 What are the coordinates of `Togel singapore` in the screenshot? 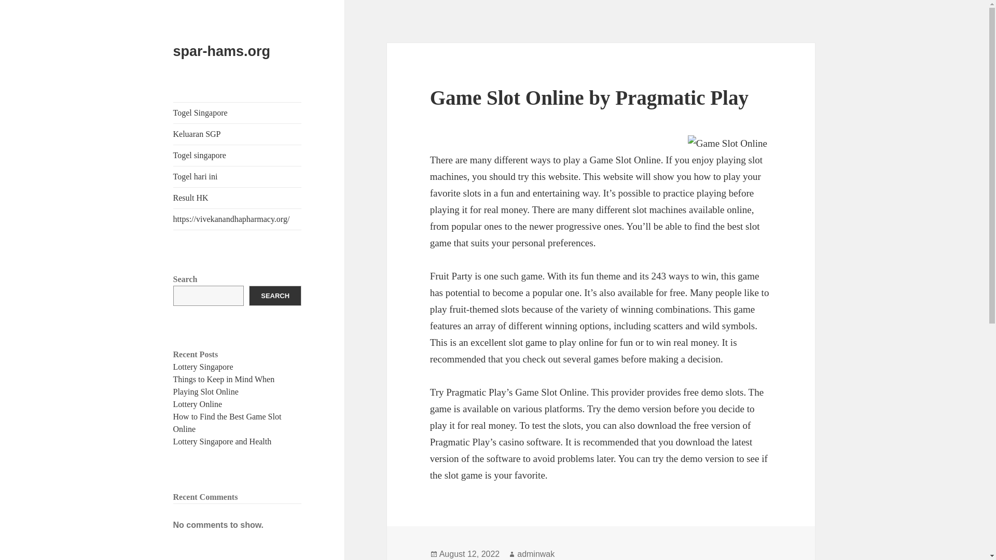 It's located at (238, 155).